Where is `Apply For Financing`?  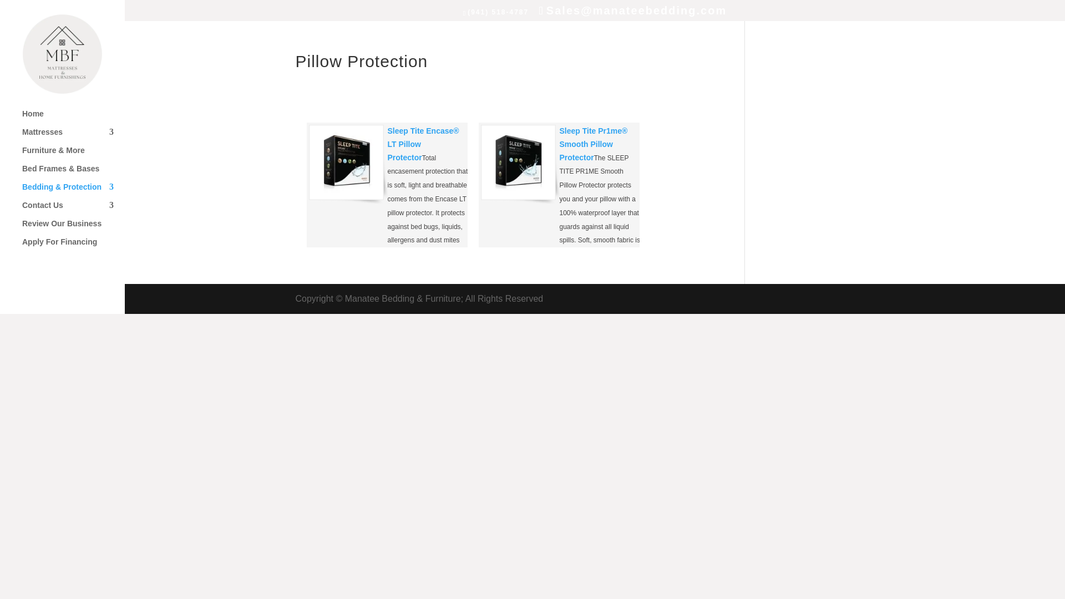
Apply For Financing is located at coordinates (73, 247).